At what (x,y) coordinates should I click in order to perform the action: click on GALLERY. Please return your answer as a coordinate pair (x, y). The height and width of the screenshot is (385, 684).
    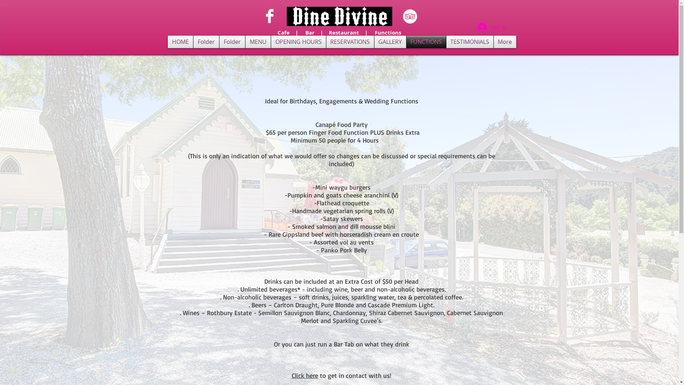
    Looking at the image, I should click on (390, 42).